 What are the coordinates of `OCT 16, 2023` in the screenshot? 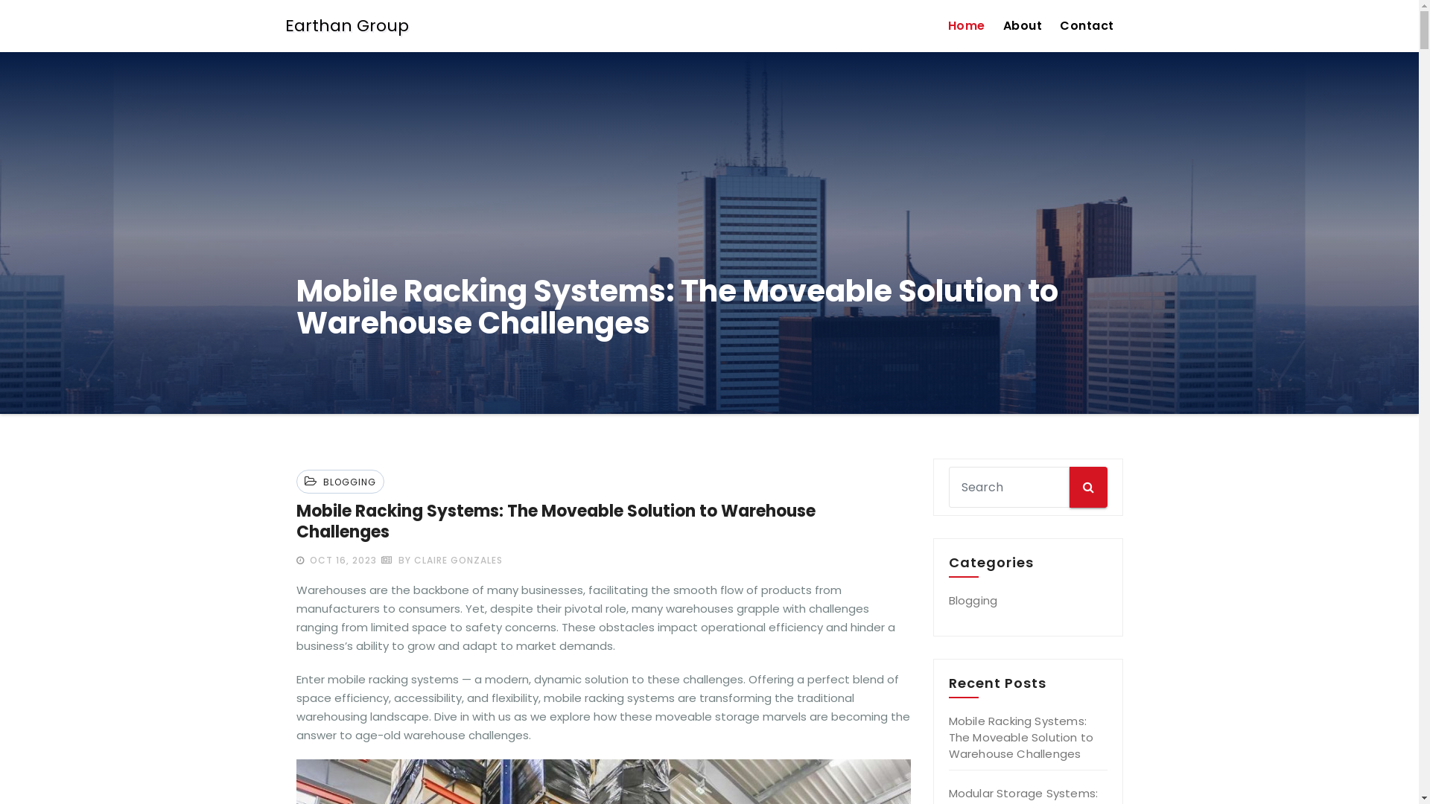 It's located at (342, 560).